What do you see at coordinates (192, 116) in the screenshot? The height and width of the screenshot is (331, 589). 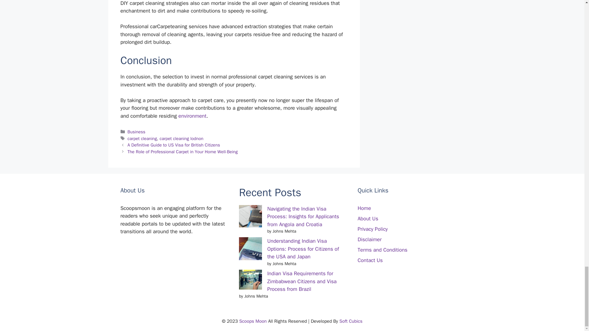 I see `environment` at bounding box center [192, 116].